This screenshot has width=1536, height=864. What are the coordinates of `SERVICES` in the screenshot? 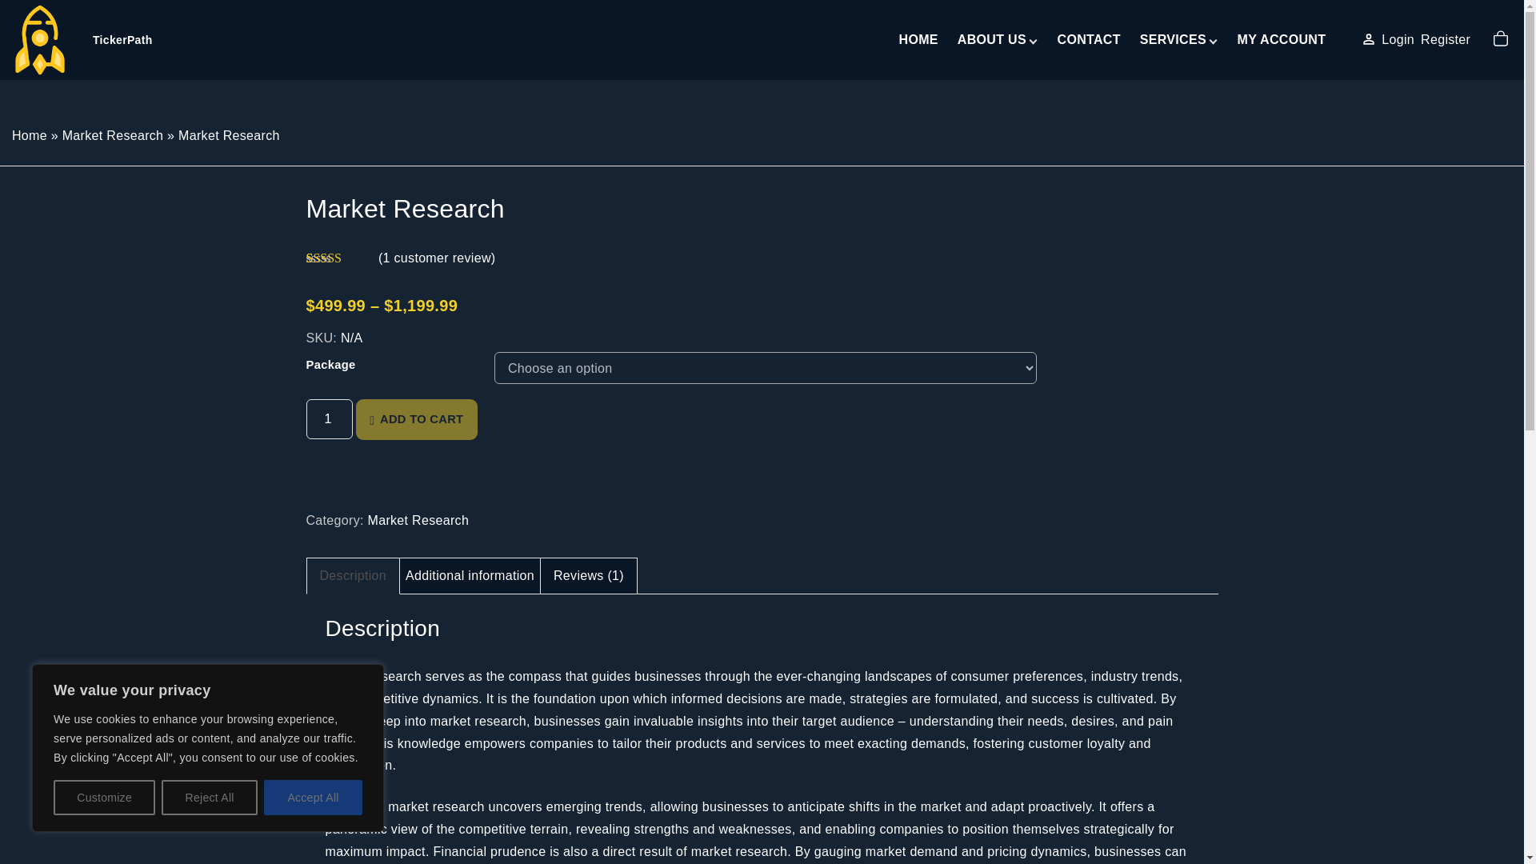 It's located at (1173, 40).